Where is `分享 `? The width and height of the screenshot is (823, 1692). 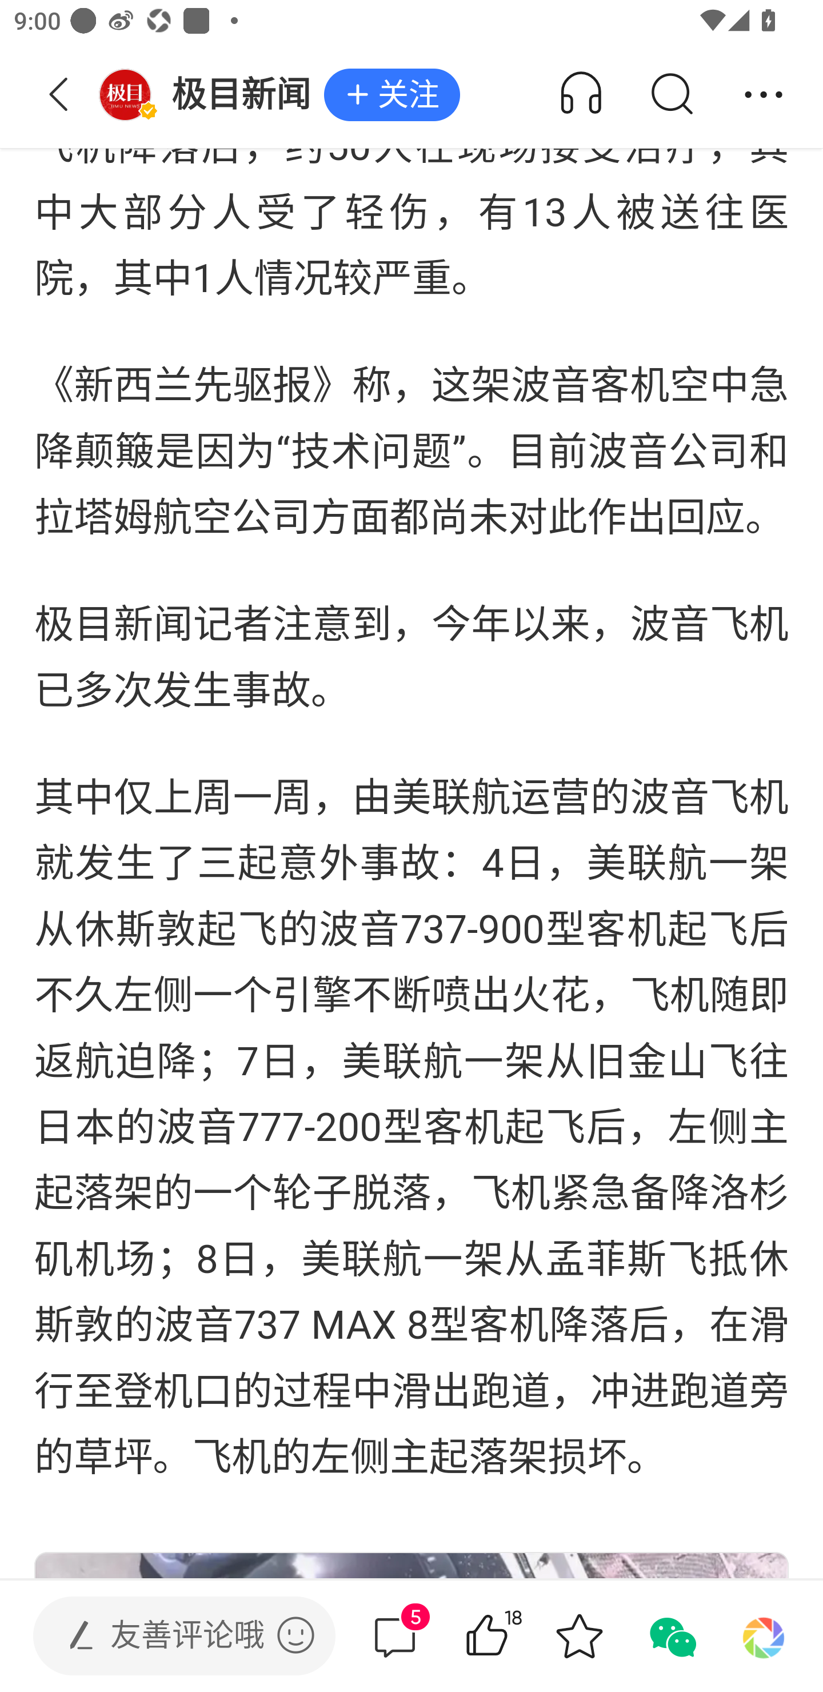 分享  is located at coordinates (764, 95).